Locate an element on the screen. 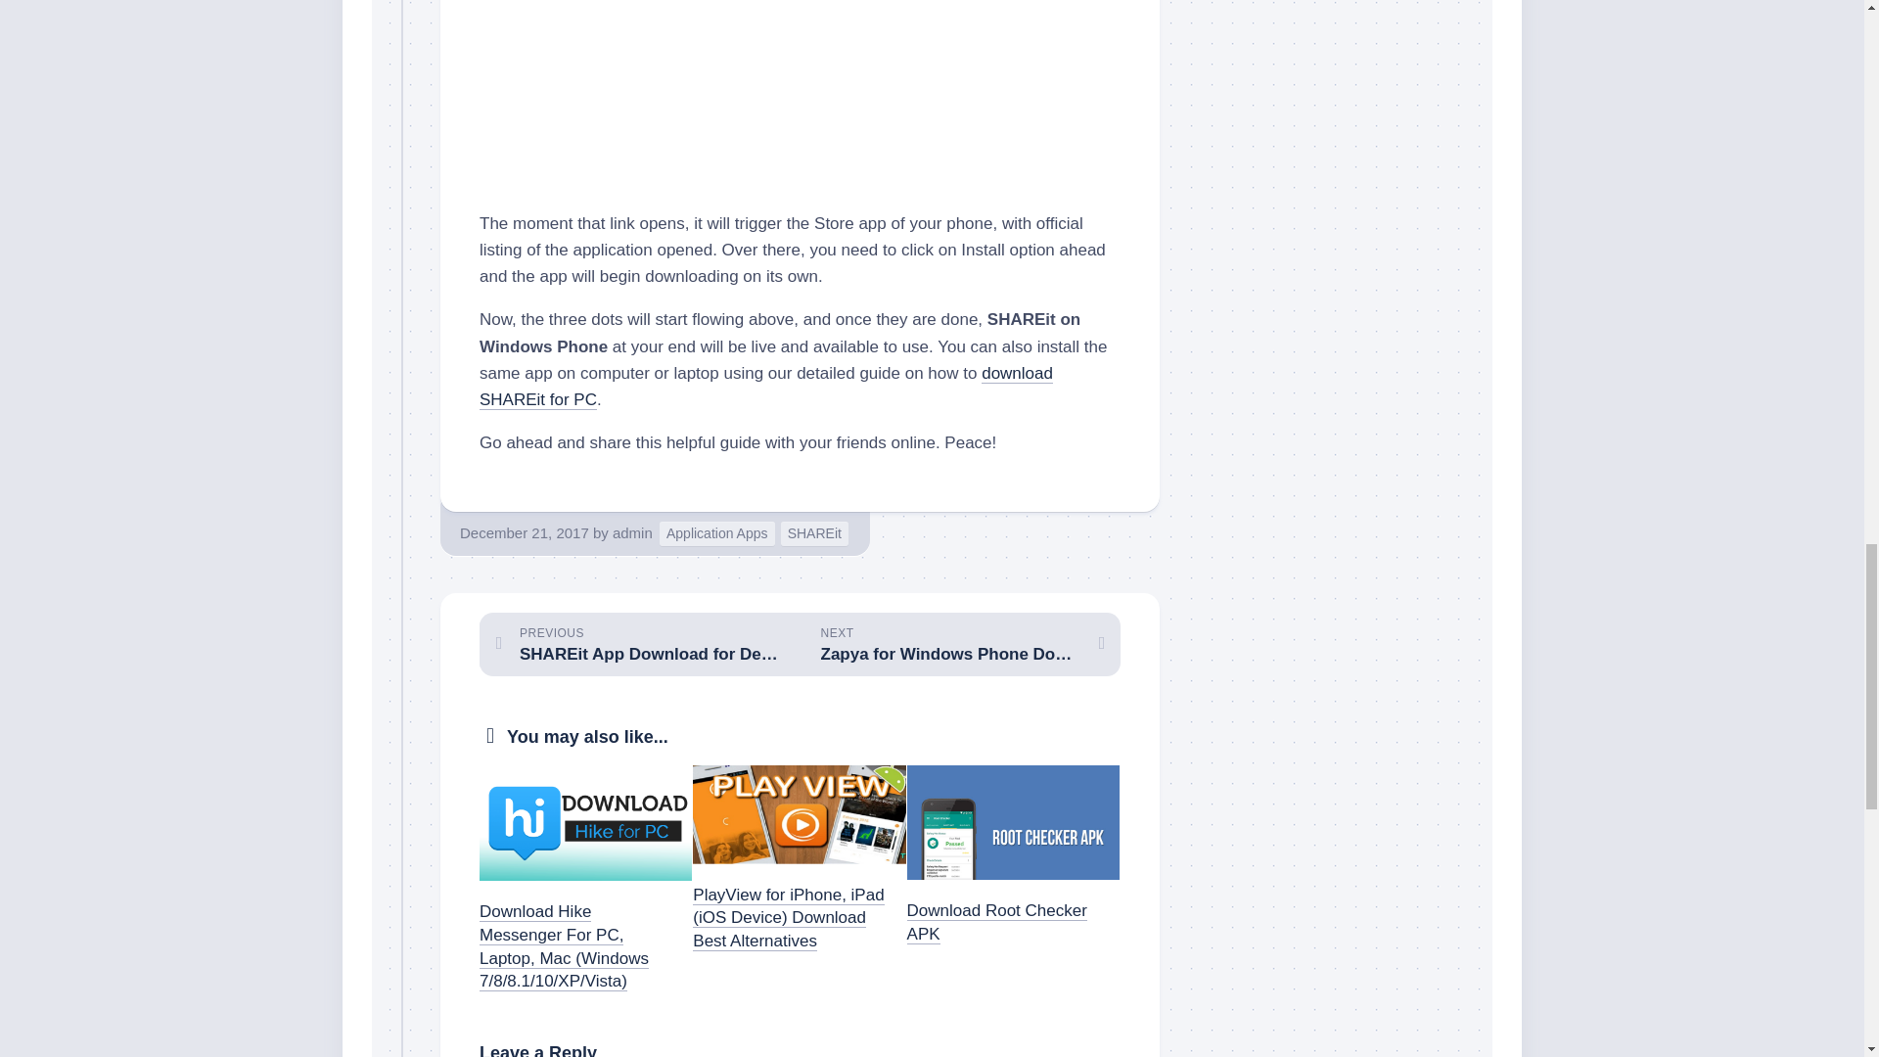  admin is located at coordinates (639, 644).